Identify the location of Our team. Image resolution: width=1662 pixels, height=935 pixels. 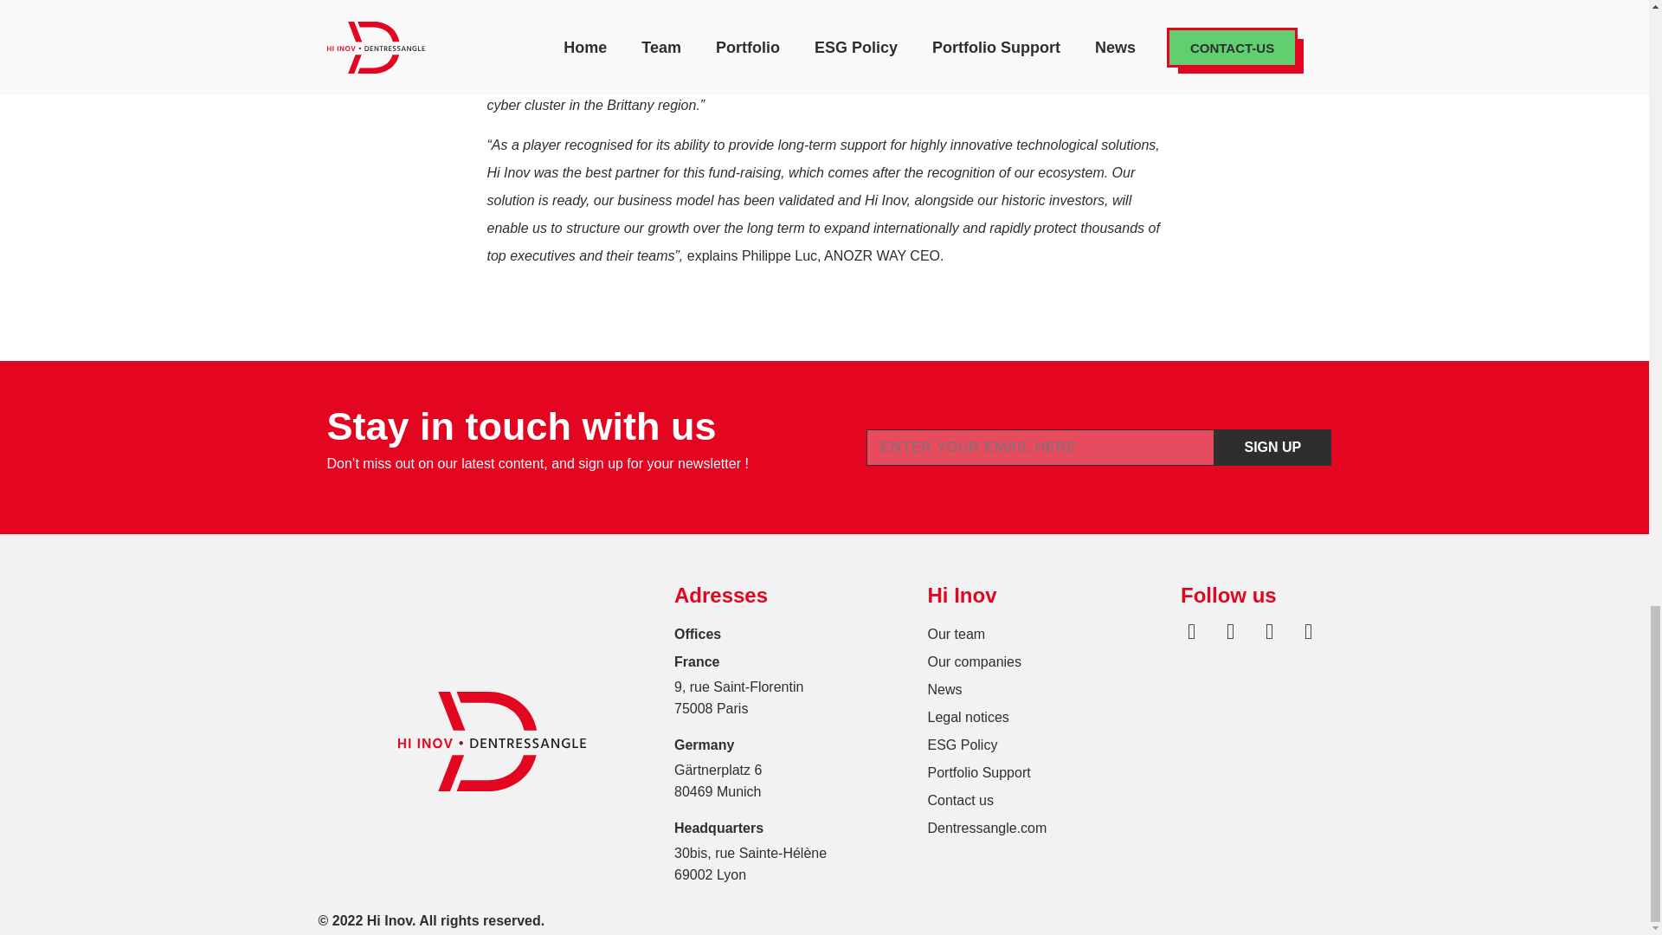
(1046, 635).